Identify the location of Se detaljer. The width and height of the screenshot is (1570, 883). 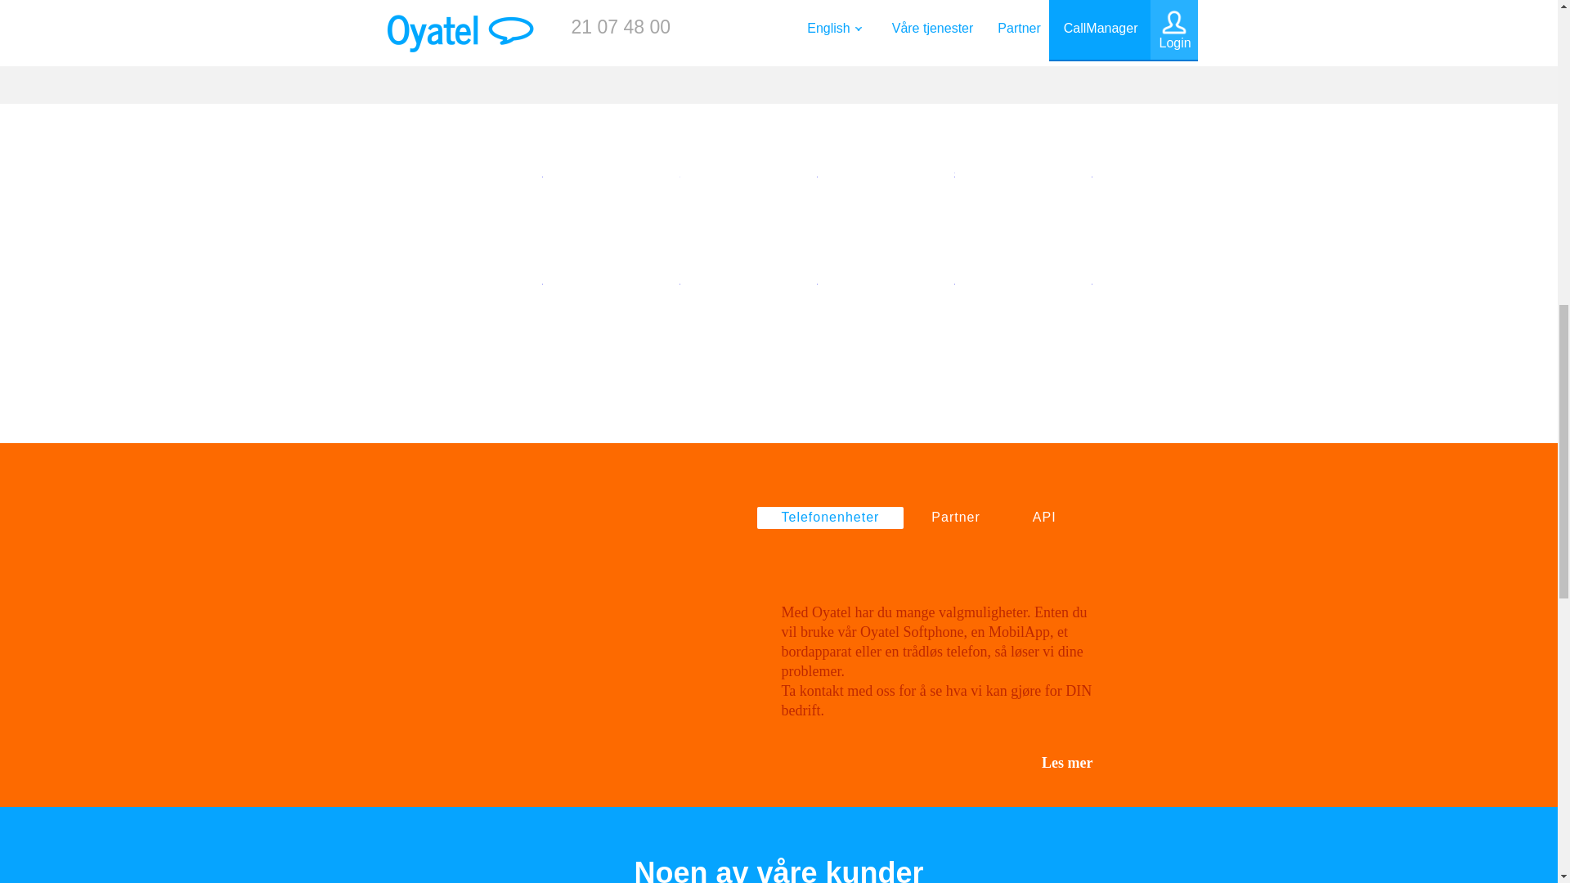
(994, 8).